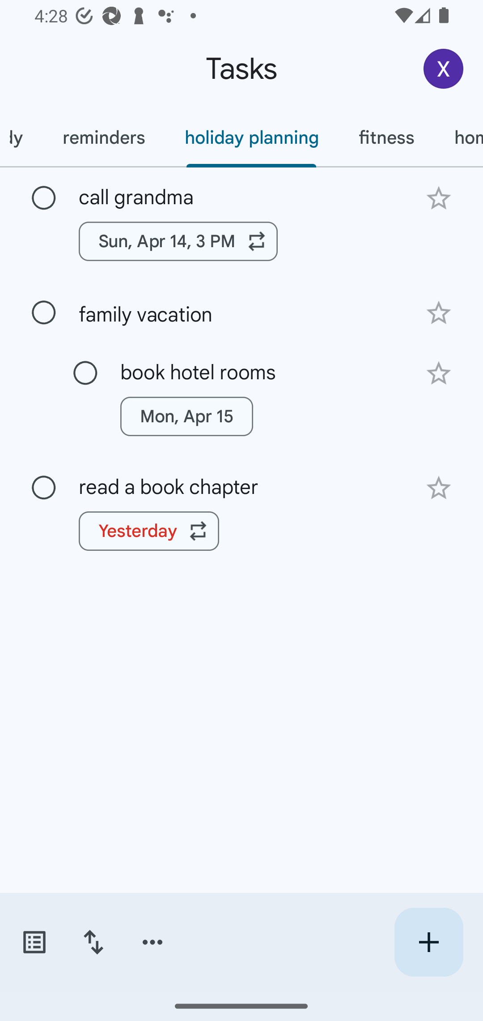 The image size is (483, 1021). I want to click on Mark as complete, so click(44, 313).